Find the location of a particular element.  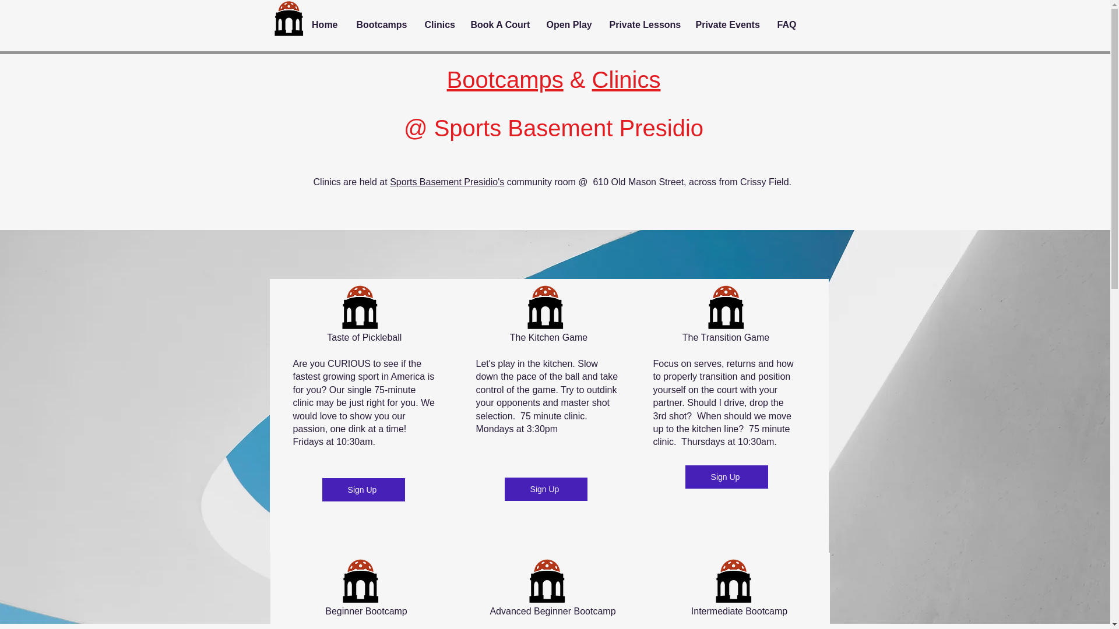

Bootcamps is located at coordinates (380, 24).